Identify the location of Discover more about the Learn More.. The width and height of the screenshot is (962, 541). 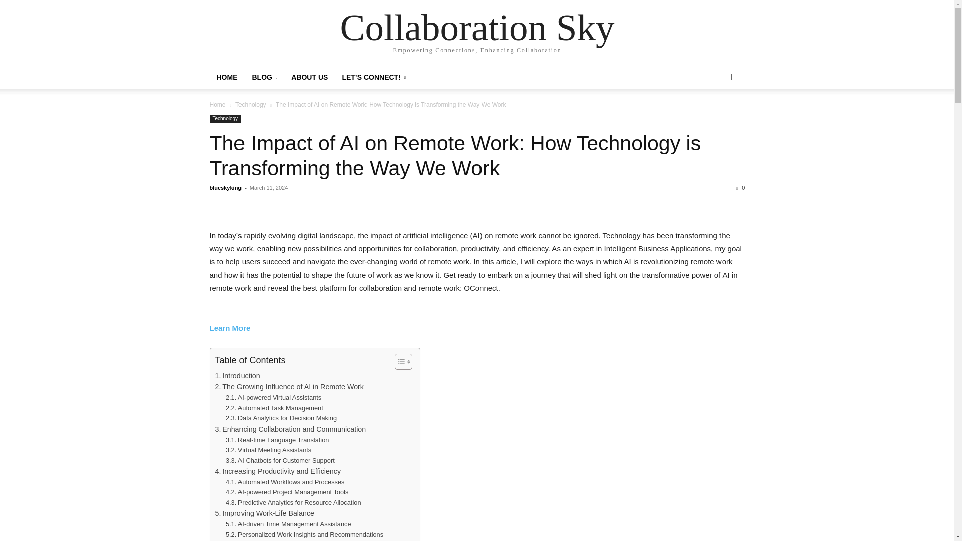
(229, 328).